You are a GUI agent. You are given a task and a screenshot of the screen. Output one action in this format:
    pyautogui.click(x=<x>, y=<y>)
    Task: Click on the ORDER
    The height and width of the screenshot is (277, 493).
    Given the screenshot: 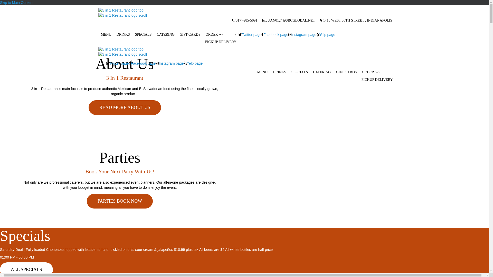 What is the action you would take?
    pyautogui.click(x=221, y=35)
    